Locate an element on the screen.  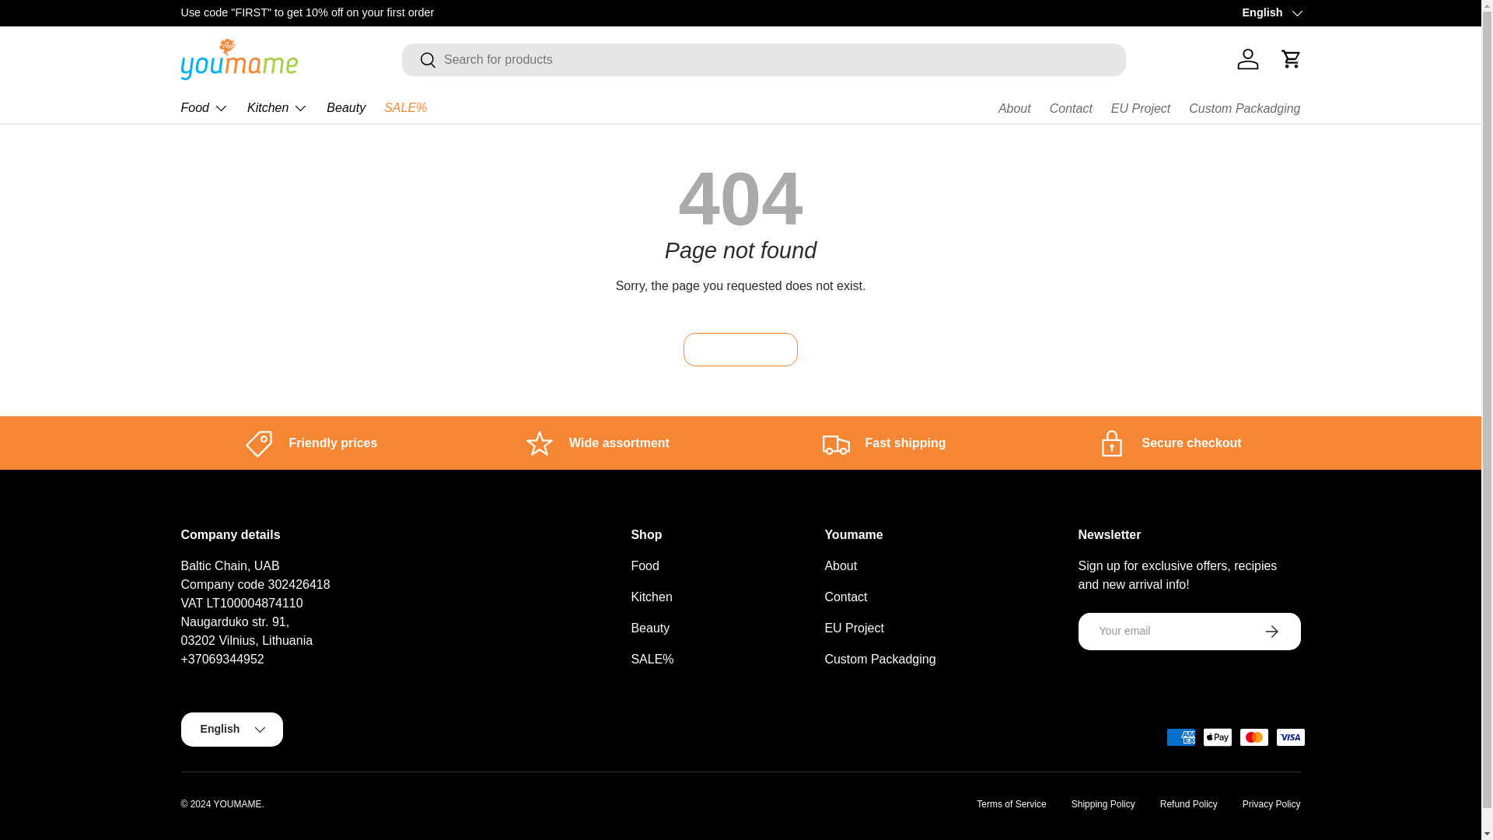
Cart is located at coordinates (1290, 59).